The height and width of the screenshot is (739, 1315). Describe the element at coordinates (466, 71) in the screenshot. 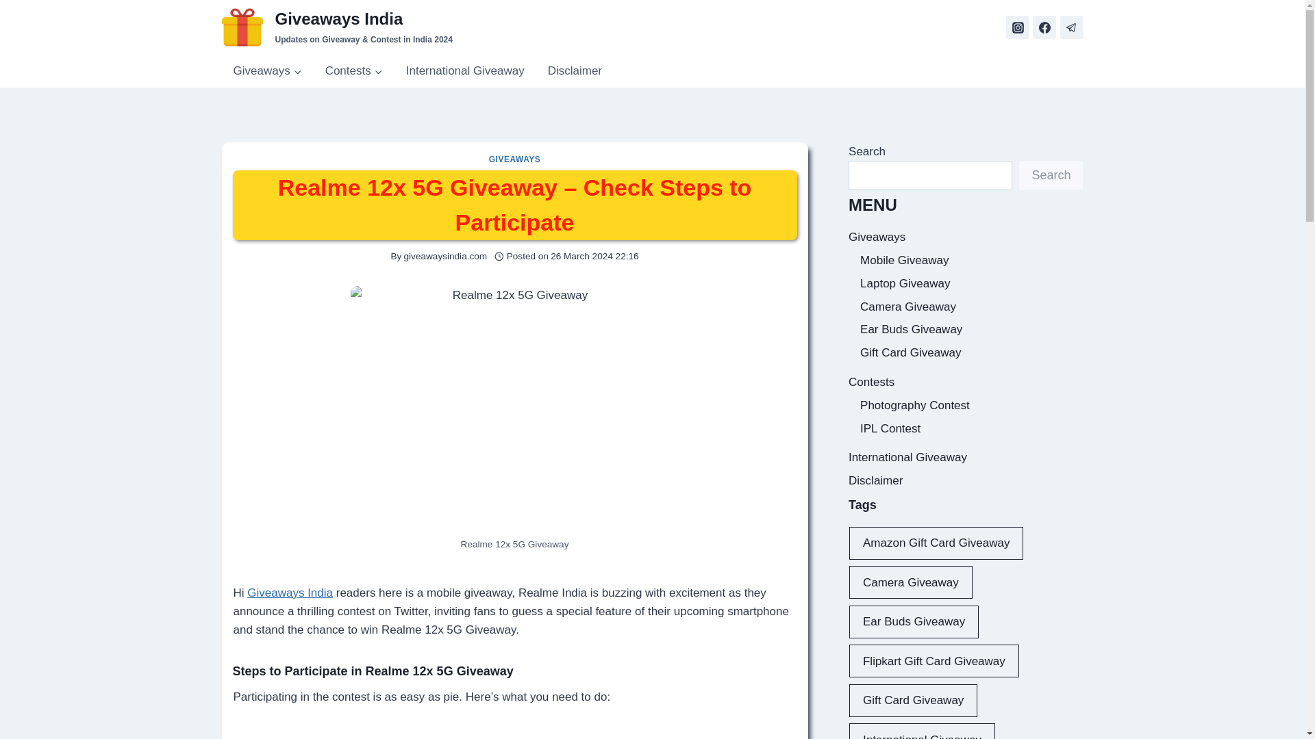

I see `International Giveaway` at that location.